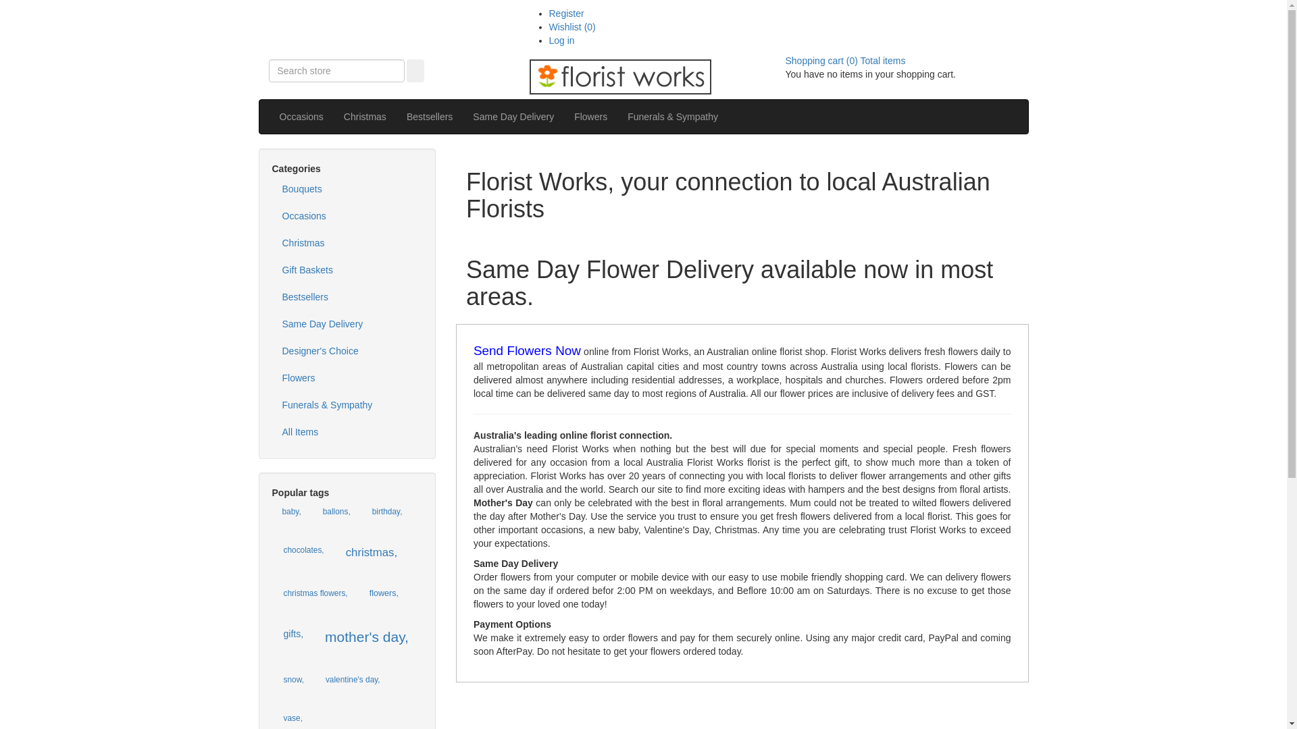 The height and width of the screenshot is (729, 1297). Describe the element at coordinates (293, 680) in the screenshot. I see `snow,` at that location.